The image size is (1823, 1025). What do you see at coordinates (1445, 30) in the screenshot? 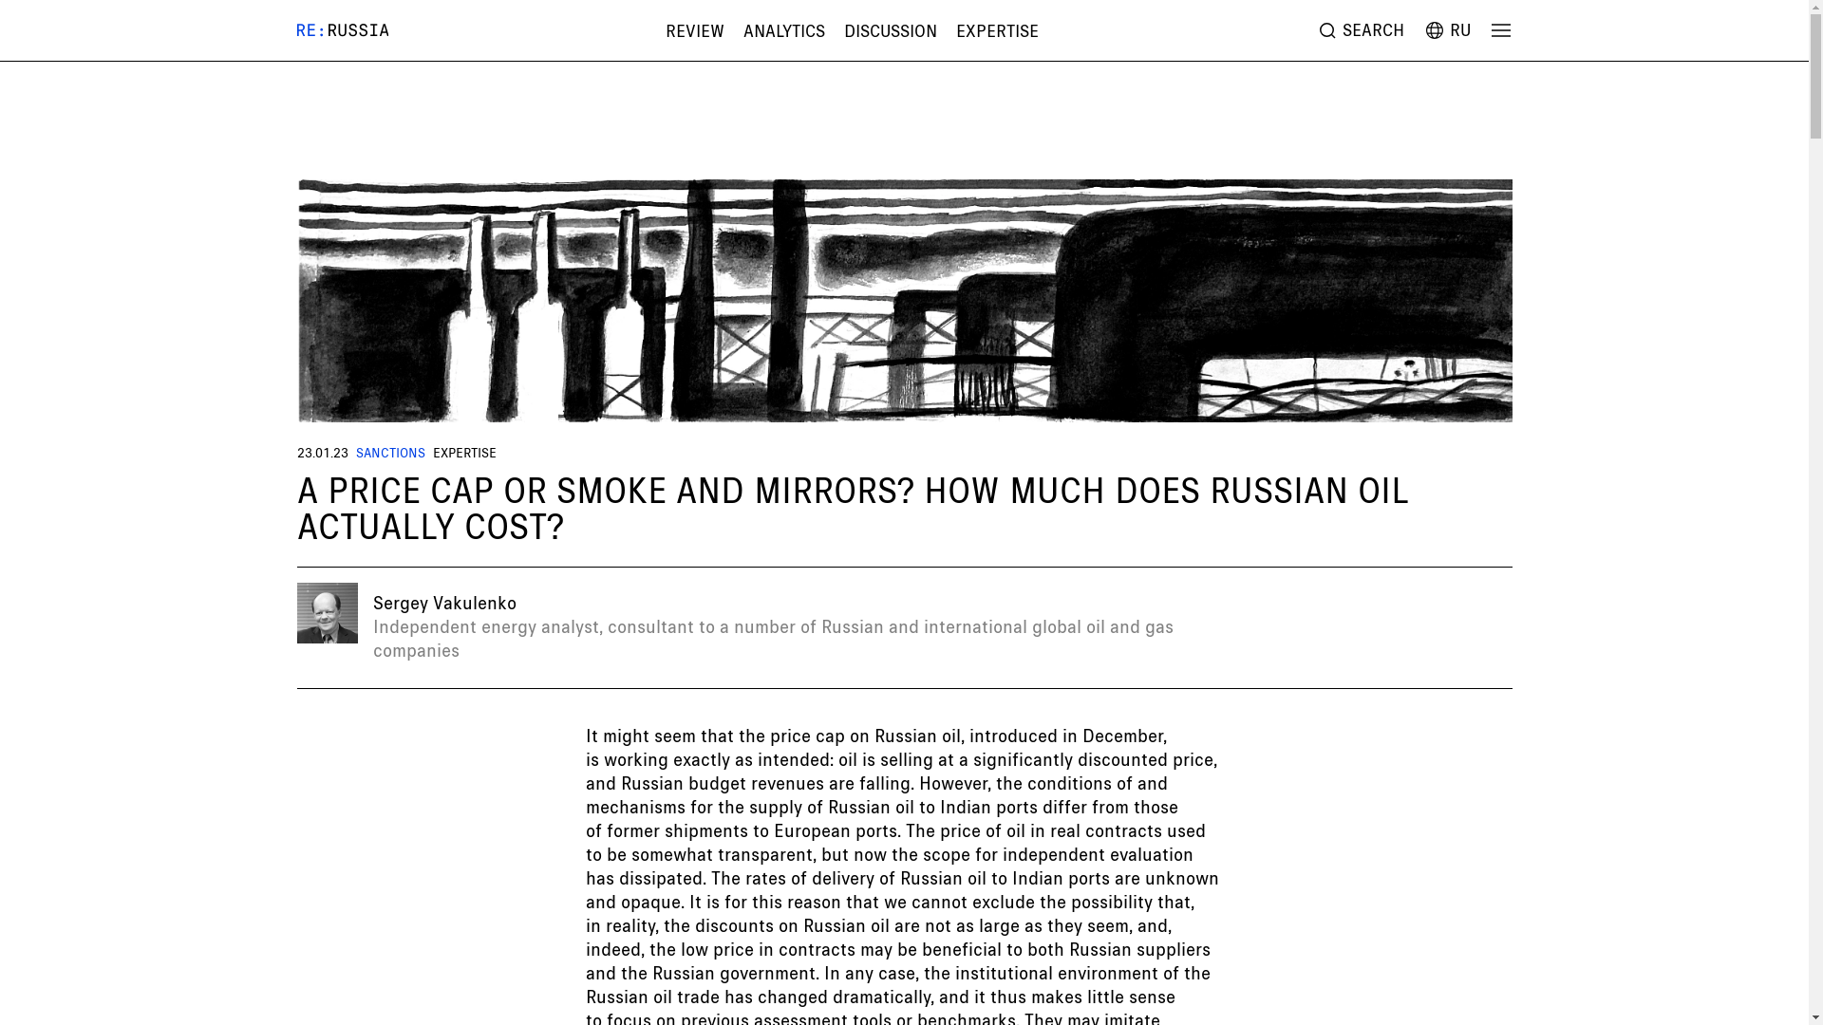
I see `RU` at bounding box center [1445, 30].